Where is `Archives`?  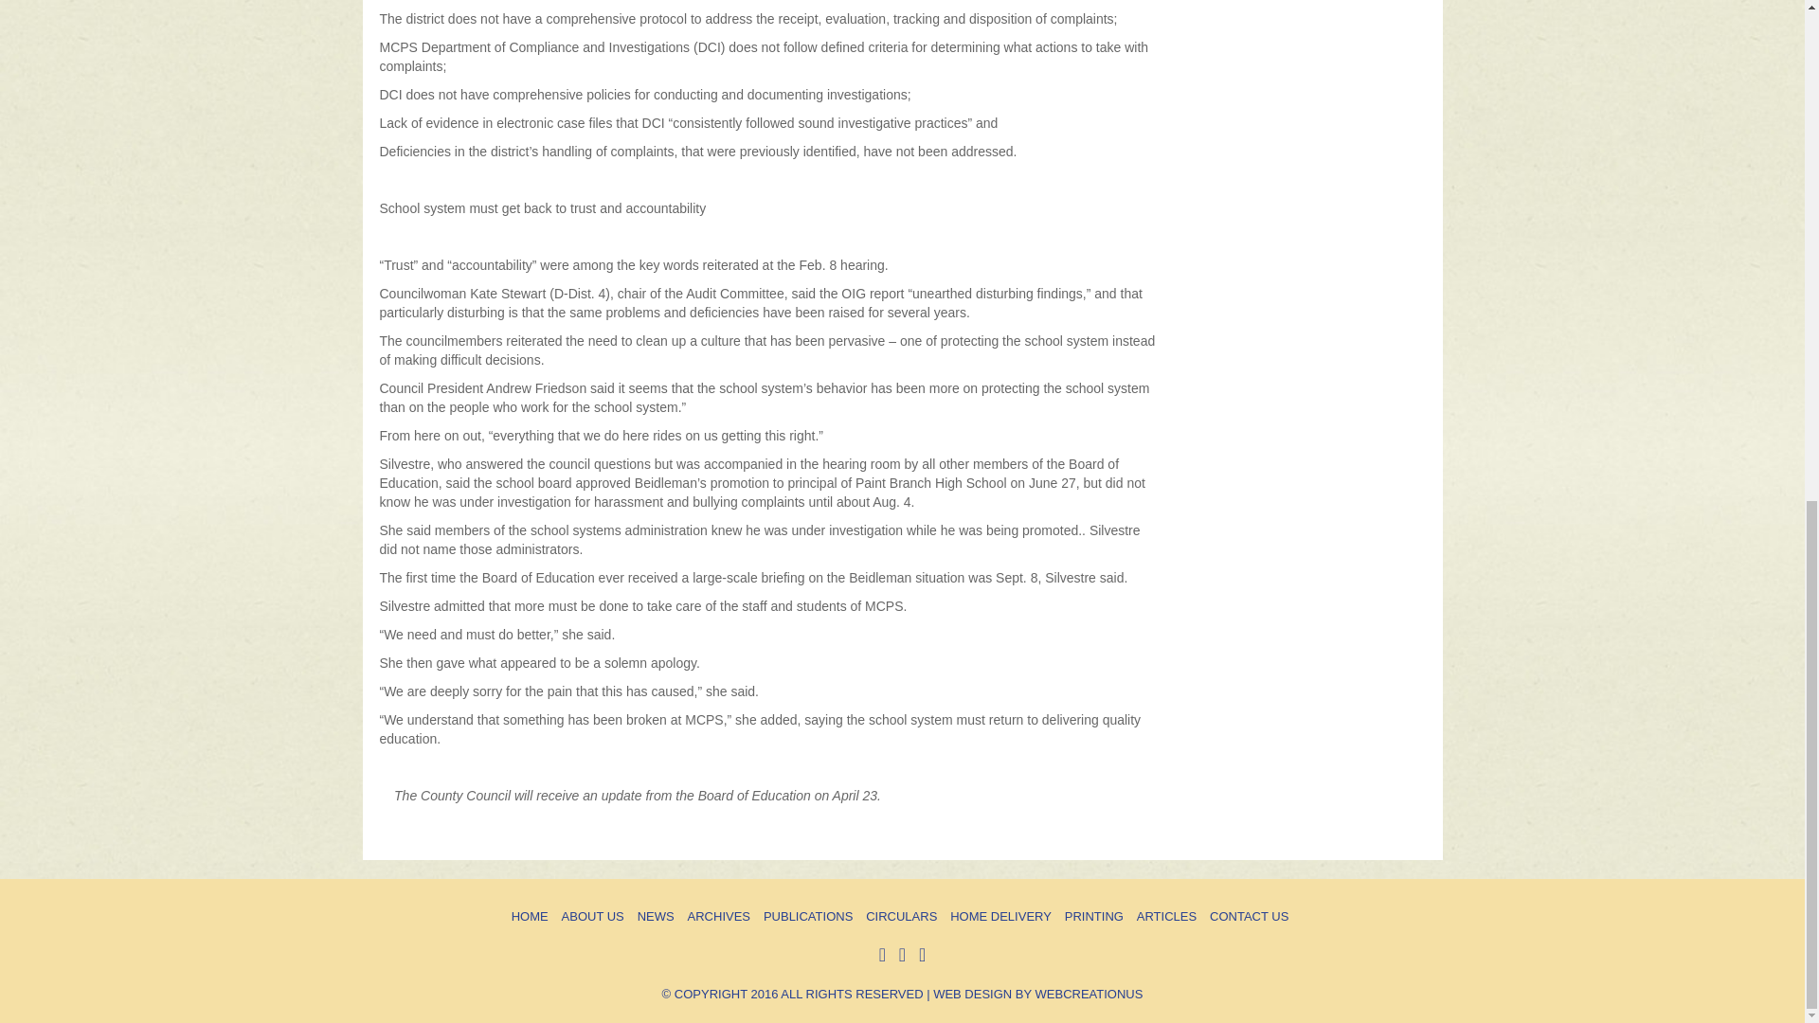
Archives is located at coordinates (718, 917).